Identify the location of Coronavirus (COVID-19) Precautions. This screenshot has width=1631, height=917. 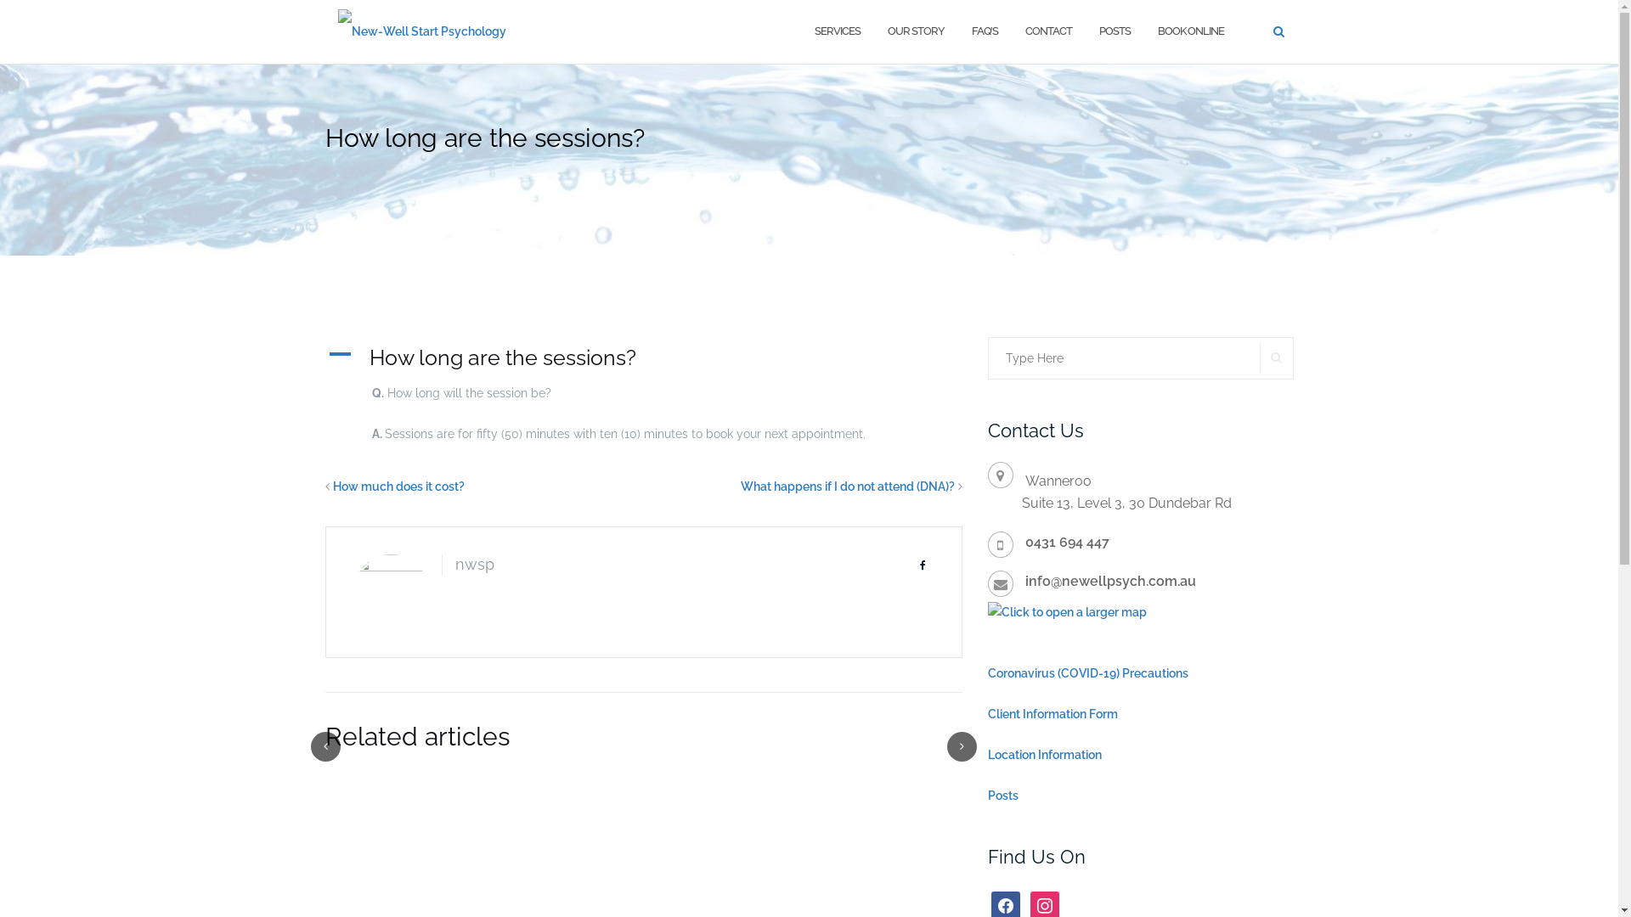
(1087, 673).